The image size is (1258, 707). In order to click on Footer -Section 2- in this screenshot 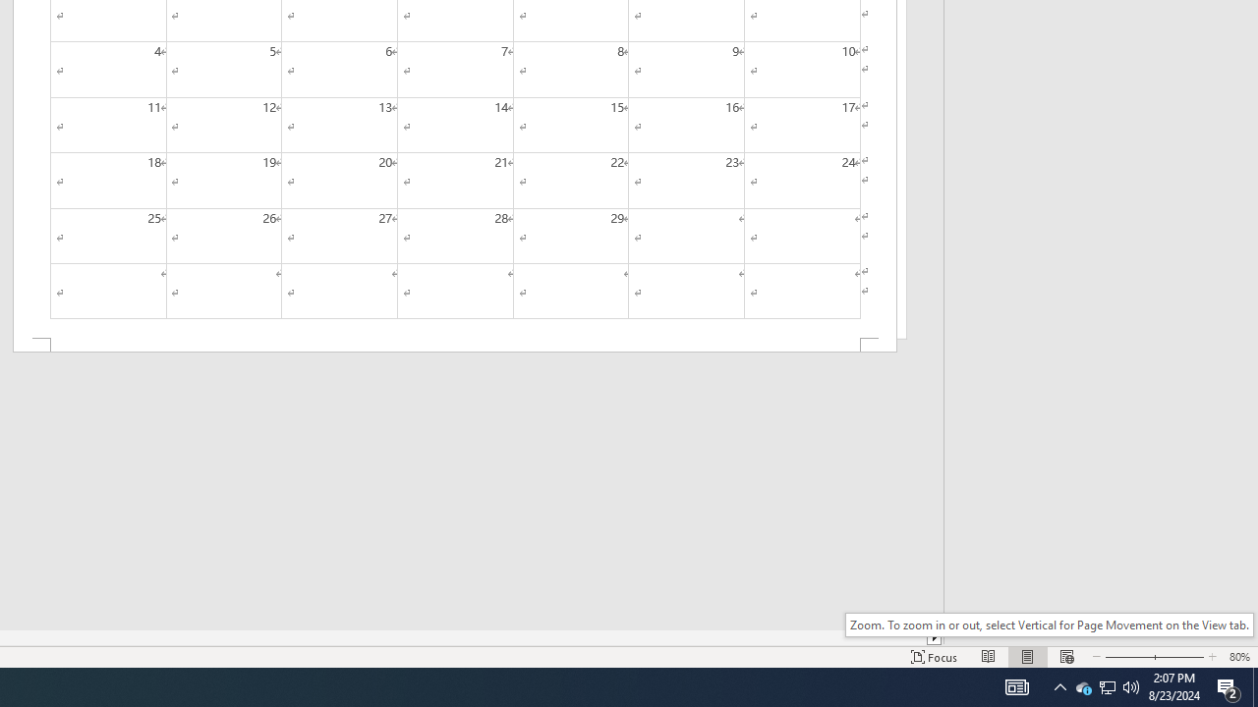, I will do `click(454, 346)`.